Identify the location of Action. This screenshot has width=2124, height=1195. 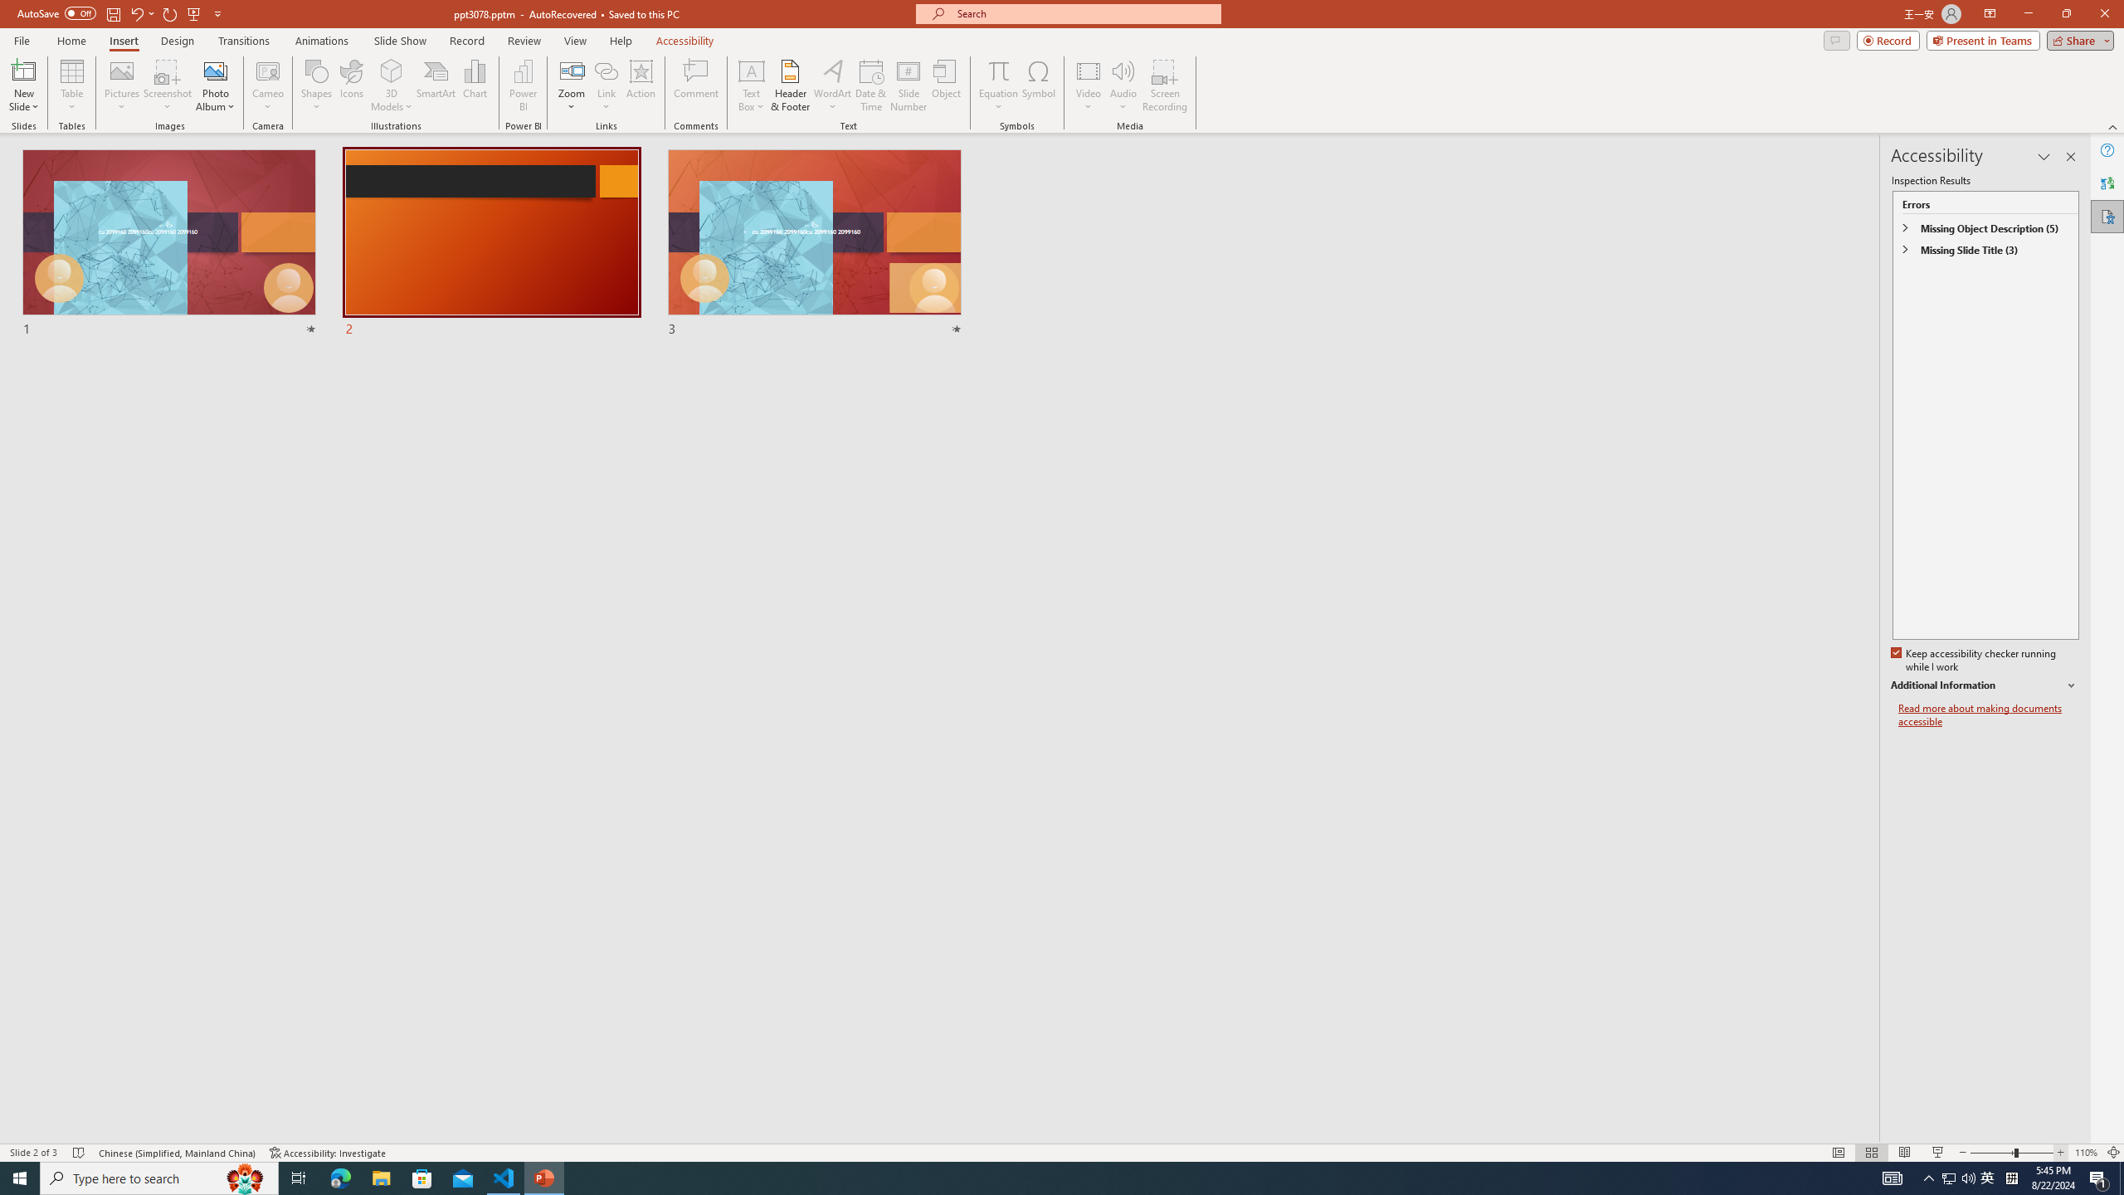
(641, 85).